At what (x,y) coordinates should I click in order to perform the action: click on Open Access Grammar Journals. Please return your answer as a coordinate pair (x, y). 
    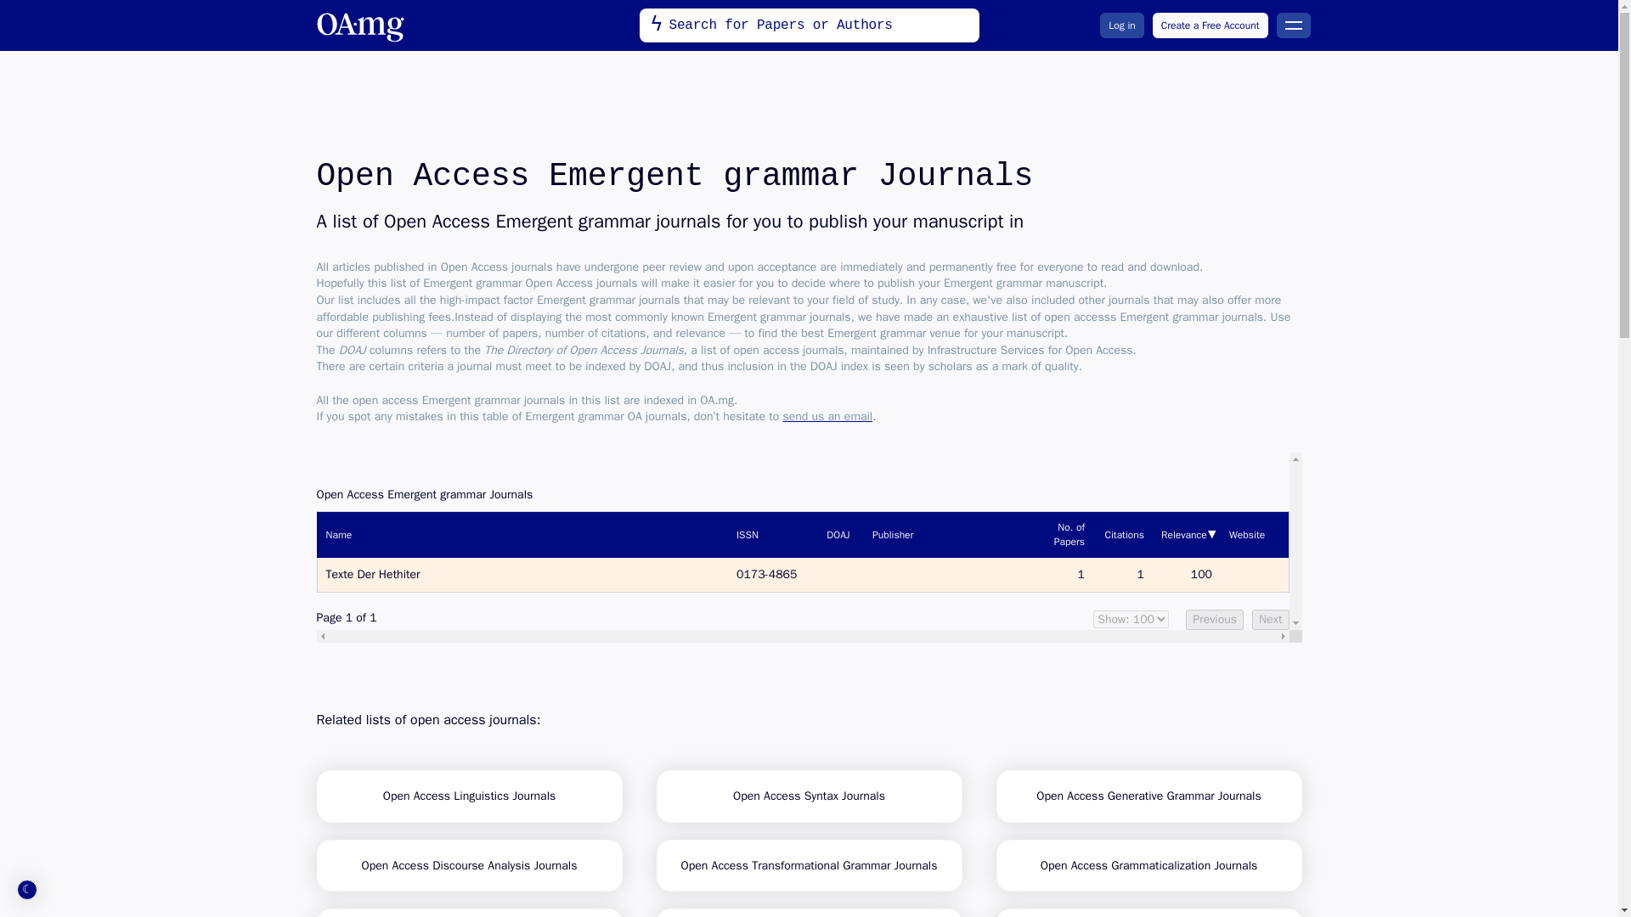
    Looking at the image, I should click on (809, 913).